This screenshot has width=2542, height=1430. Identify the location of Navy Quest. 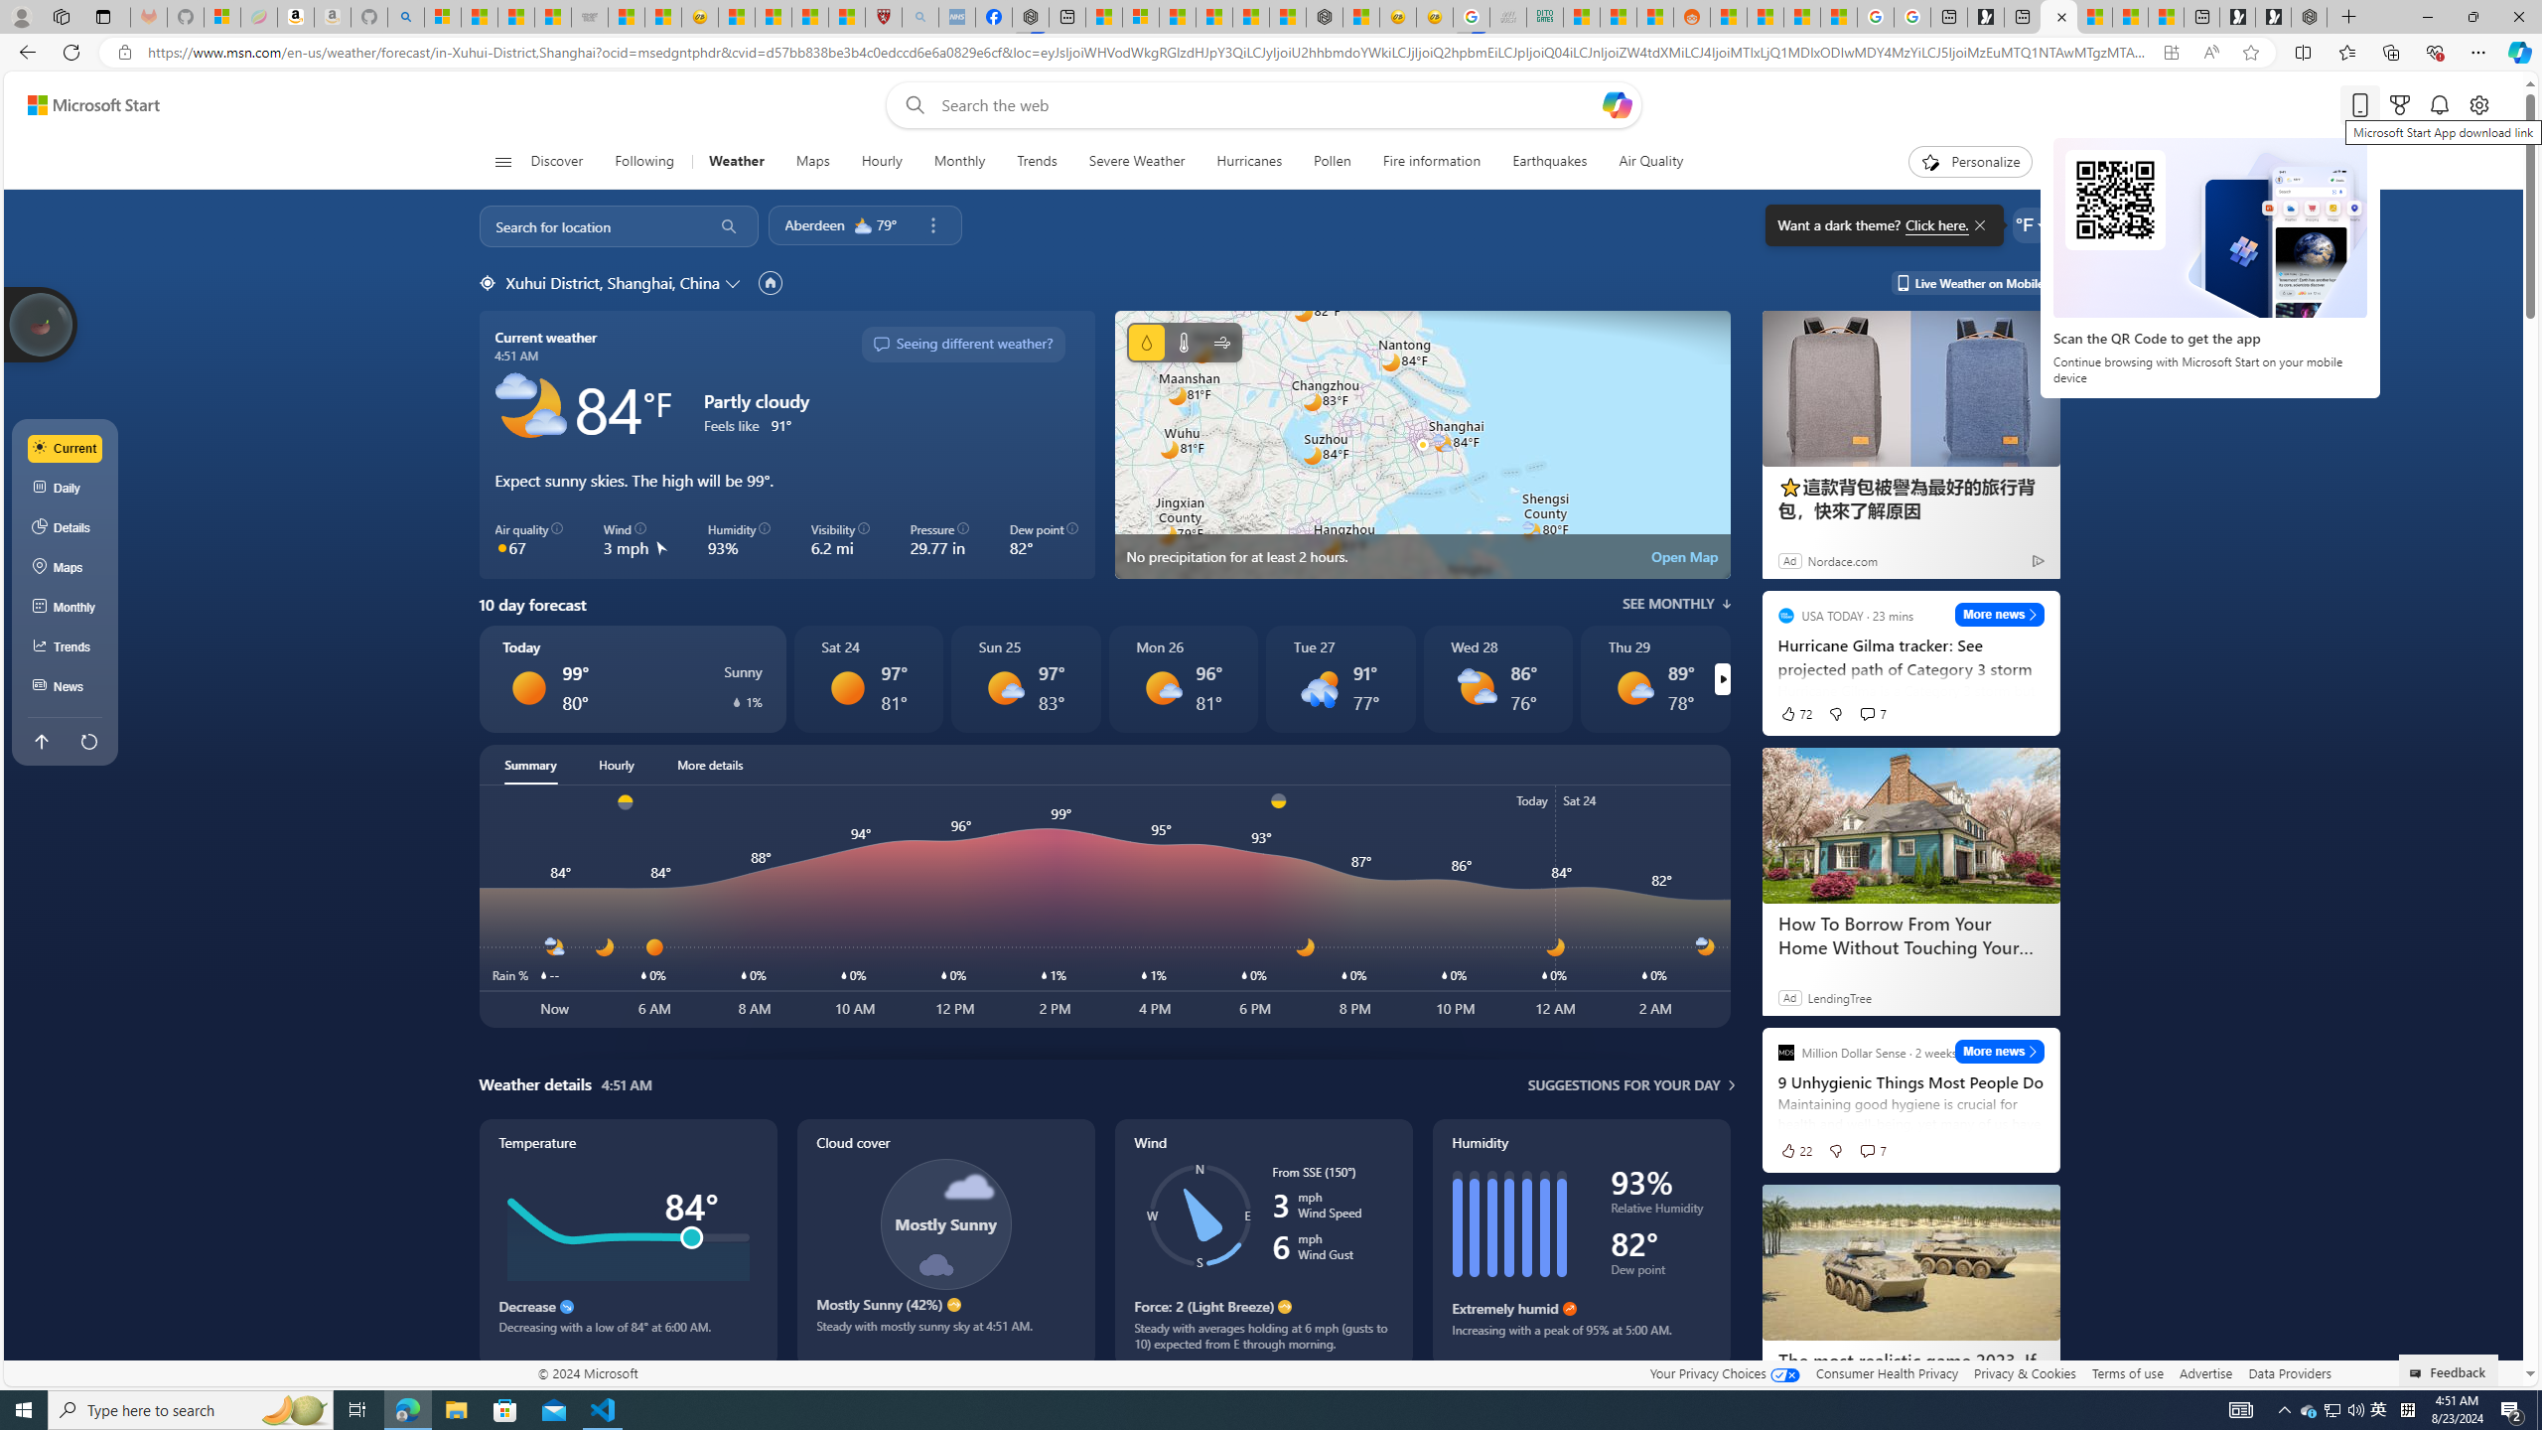
(1508, 17).